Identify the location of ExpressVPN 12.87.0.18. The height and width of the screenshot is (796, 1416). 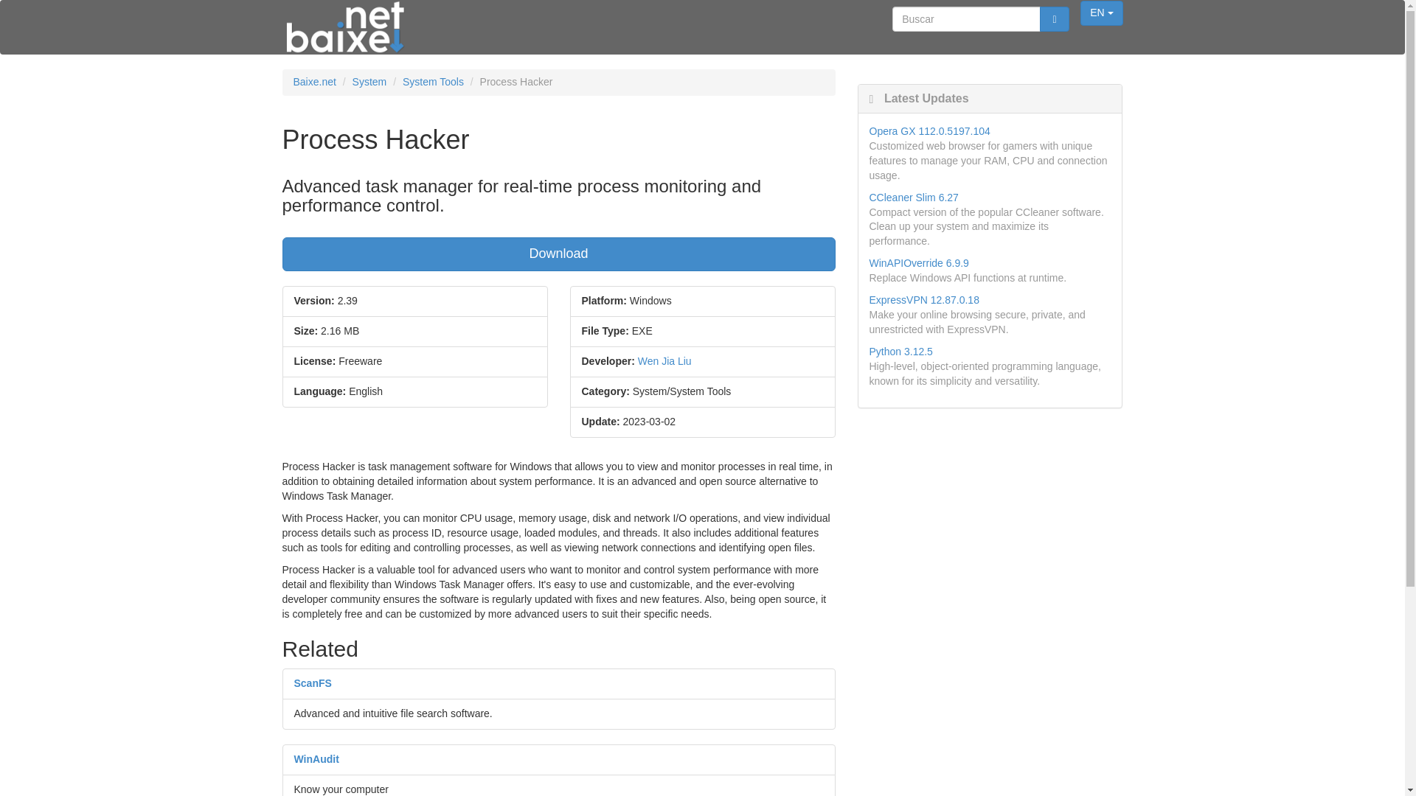
(923, 299).